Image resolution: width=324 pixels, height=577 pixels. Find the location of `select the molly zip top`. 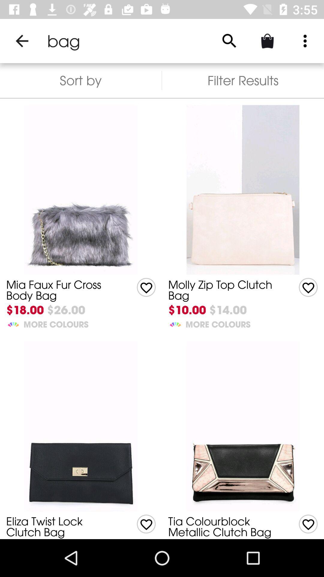

select the molly zip top is located at coordinates (224, 290).